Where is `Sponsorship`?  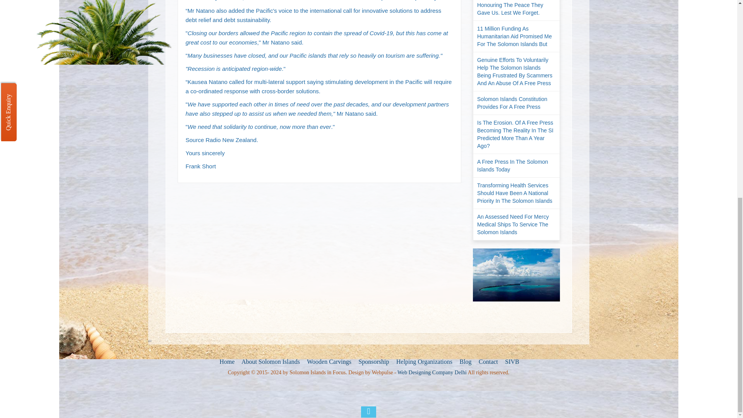
Sponsorship is located at coordinates (372, 362).